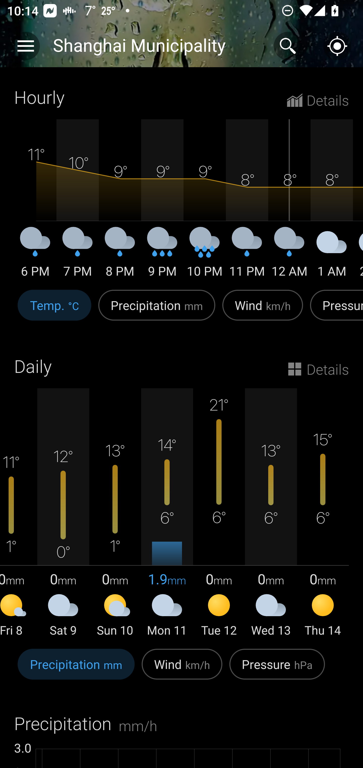 The width and height of the screenshot is (363, 768). What do you see at coordinates (323, 513) in the screenshot?
I see `15° 6° 0 mm Thu 14` at bounding box center [323, 513].